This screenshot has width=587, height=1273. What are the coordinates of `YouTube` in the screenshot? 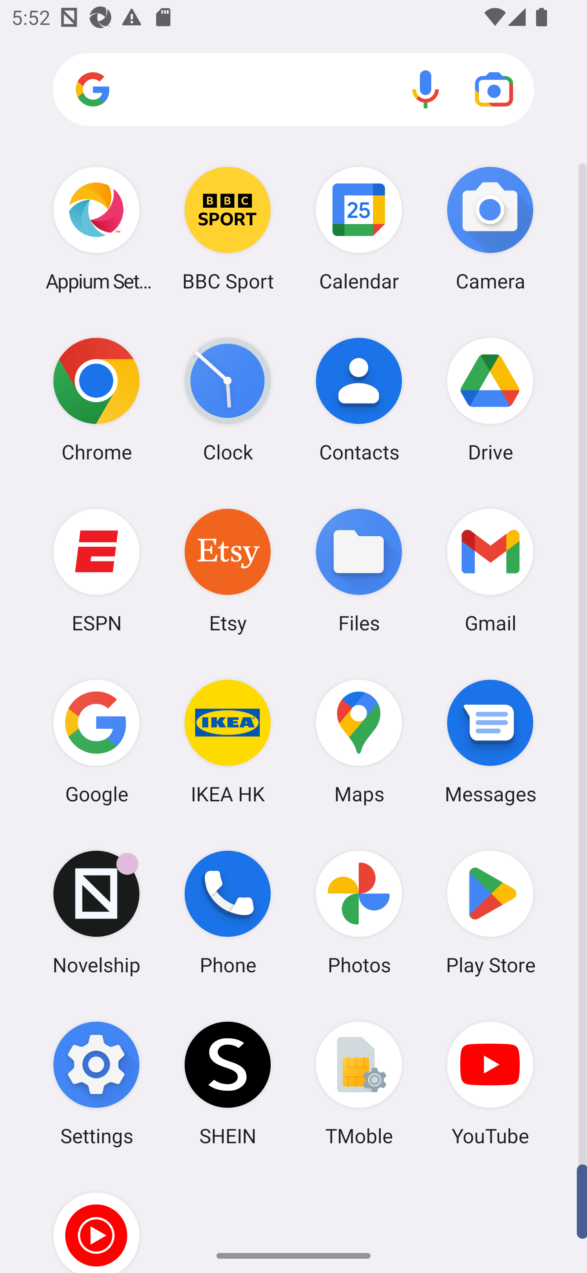 It's located at (490, 1083).